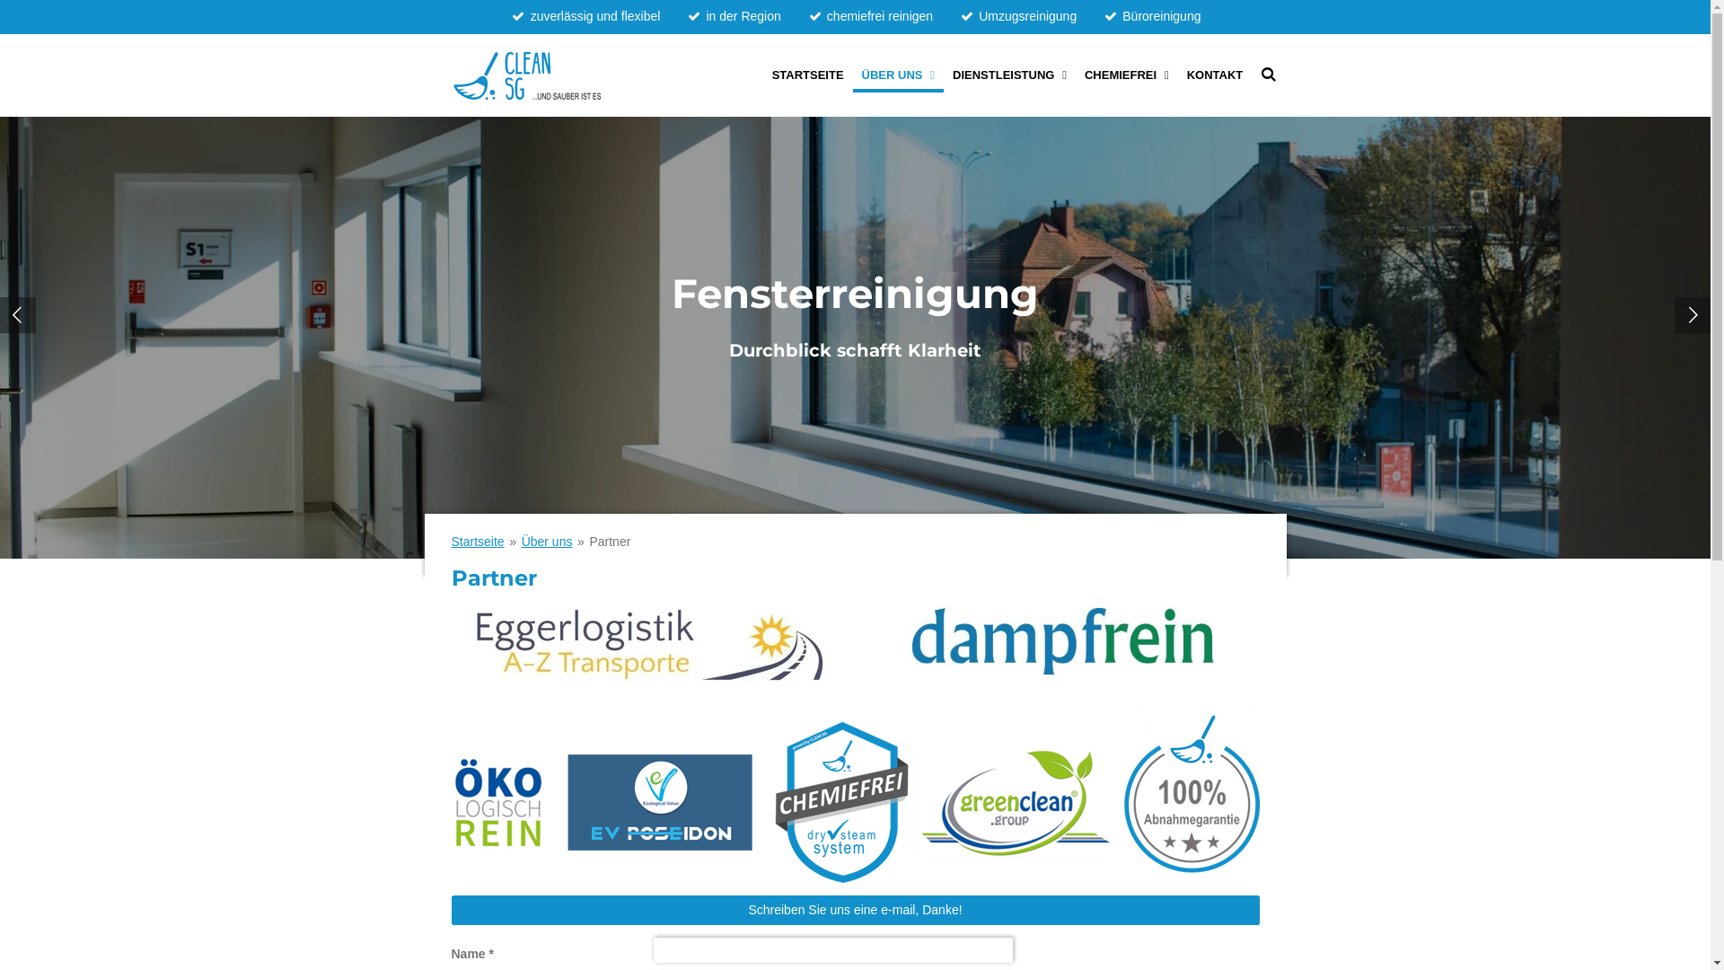  What do you see at coordinates (1216, 75) in the screenshot?
I see `KONTAKT` at bounding box center [1216, 75].